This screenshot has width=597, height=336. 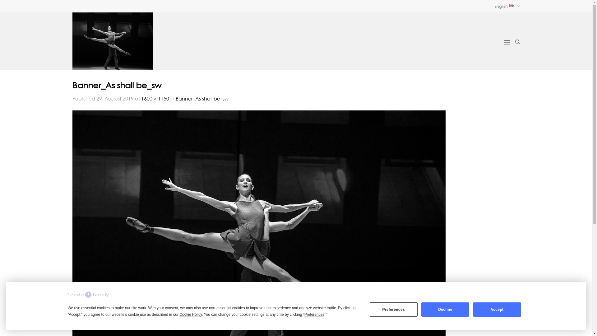 What do you see at coordinates (259, 244) in the screenshot?
I see `Banner_As shall be_sw` at bounding box center [259, 244].